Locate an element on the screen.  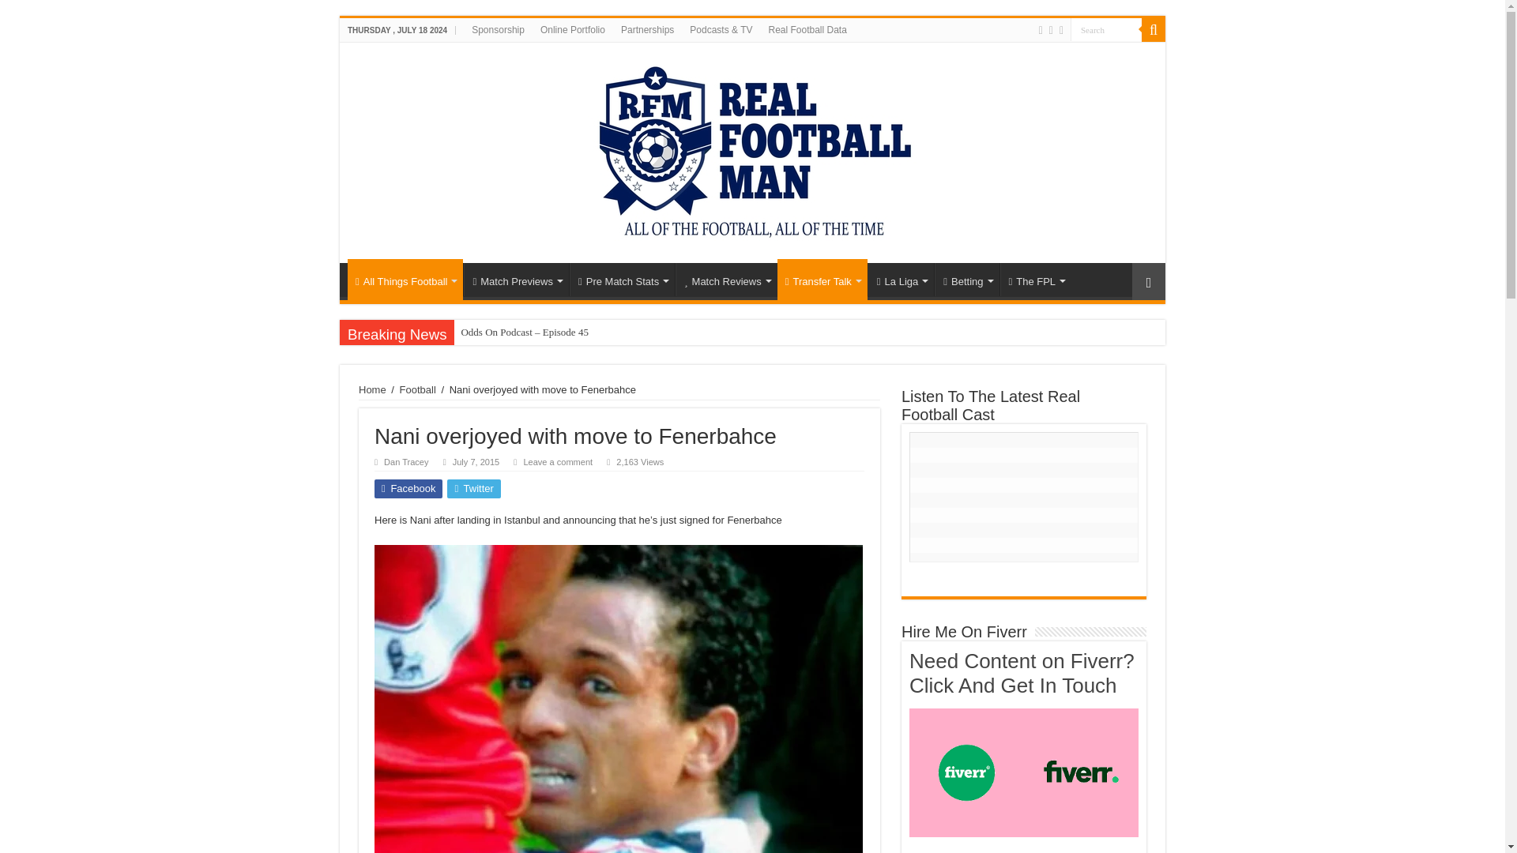
Match Previews is located at coordinates (517, 279).